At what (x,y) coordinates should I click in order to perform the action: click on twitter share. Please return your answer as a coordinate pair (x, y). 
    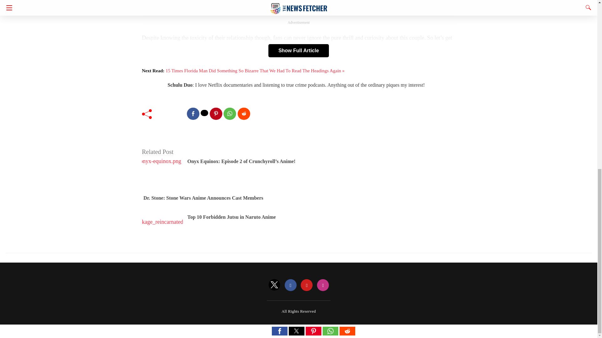
    Looking at the image, I should click on (204, 113).